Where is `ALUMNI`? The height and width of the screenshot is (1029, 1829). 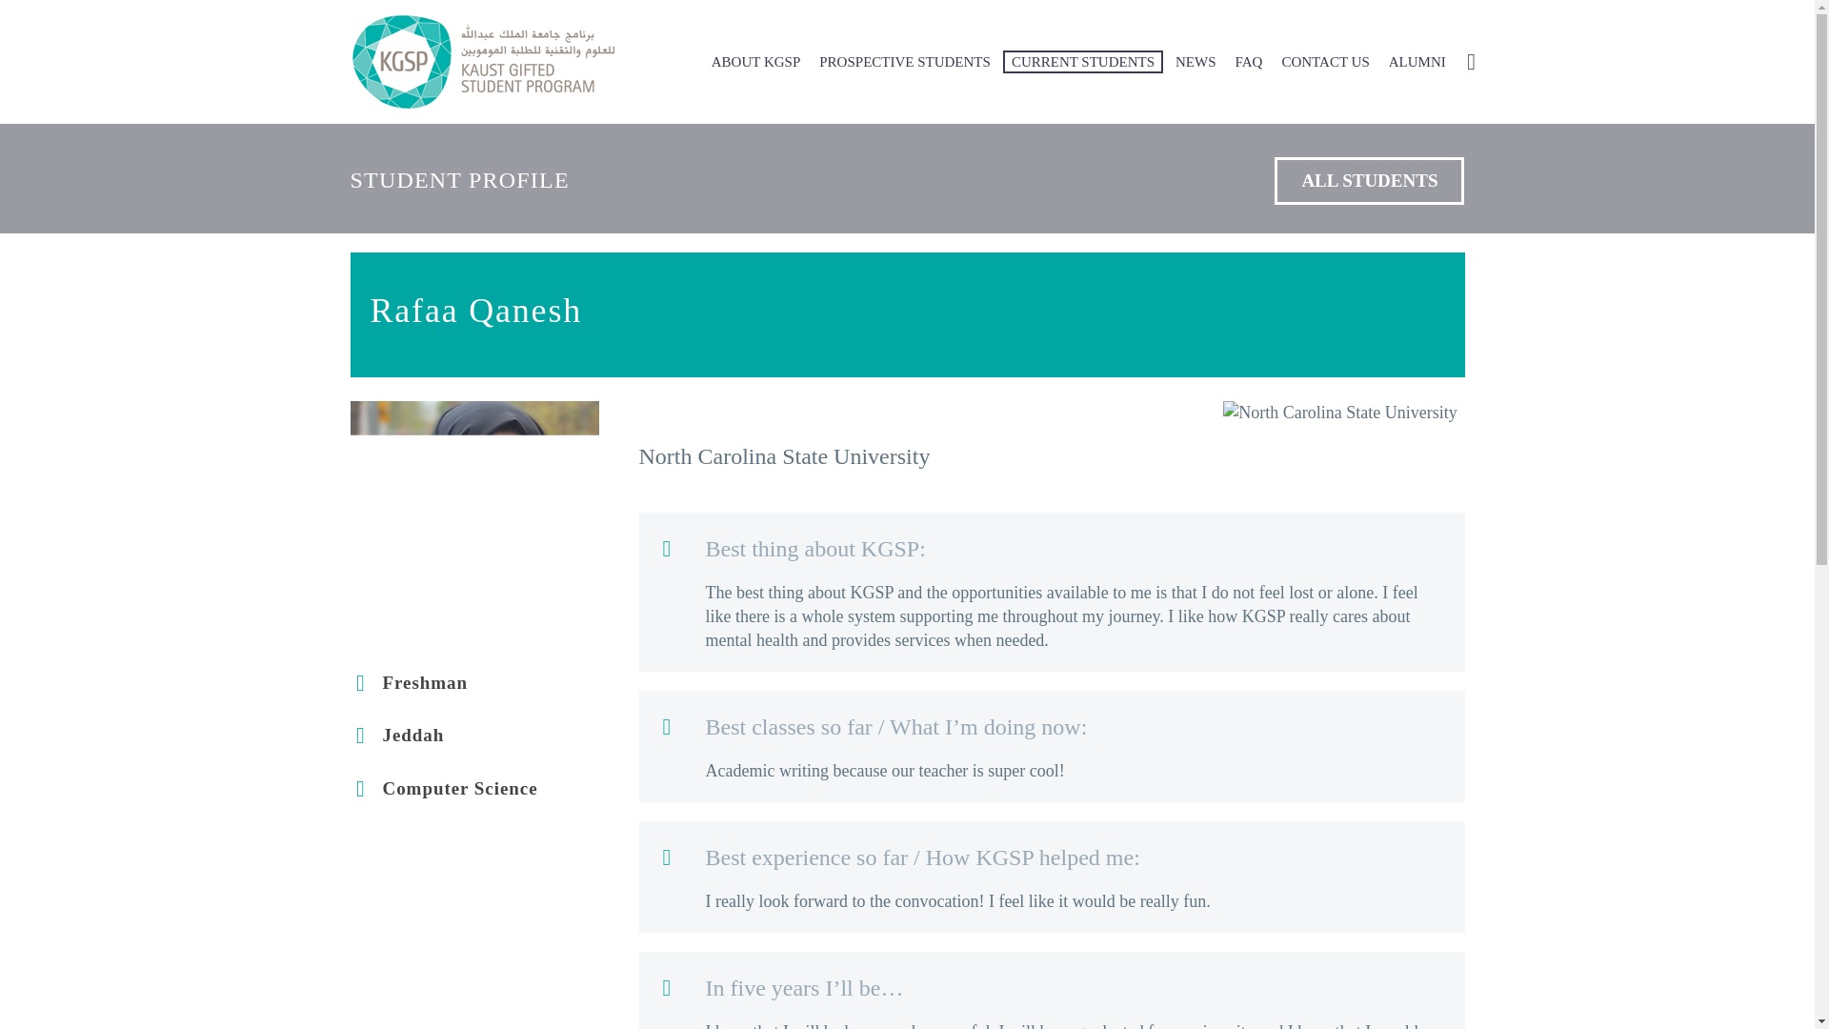
ALUMNI is located at coordinates (1417, 61).